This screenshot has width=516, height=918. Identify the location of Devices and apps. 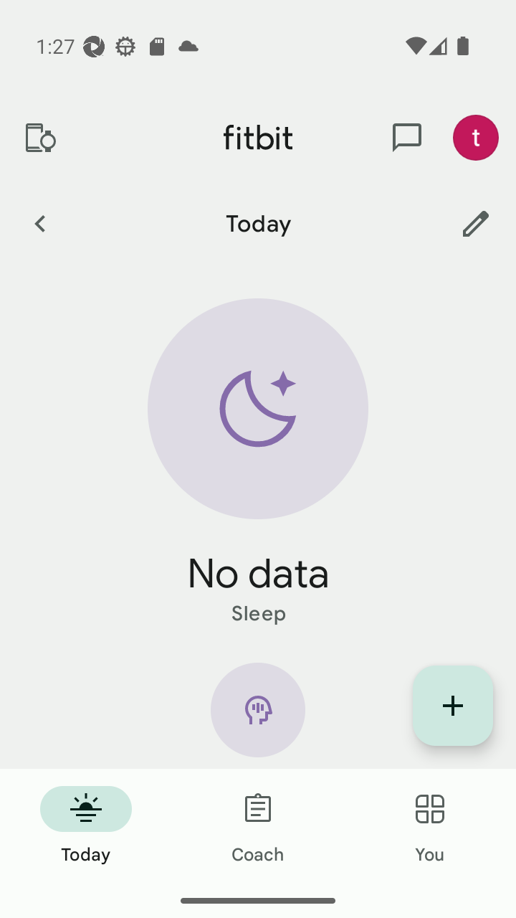
(39, 138).